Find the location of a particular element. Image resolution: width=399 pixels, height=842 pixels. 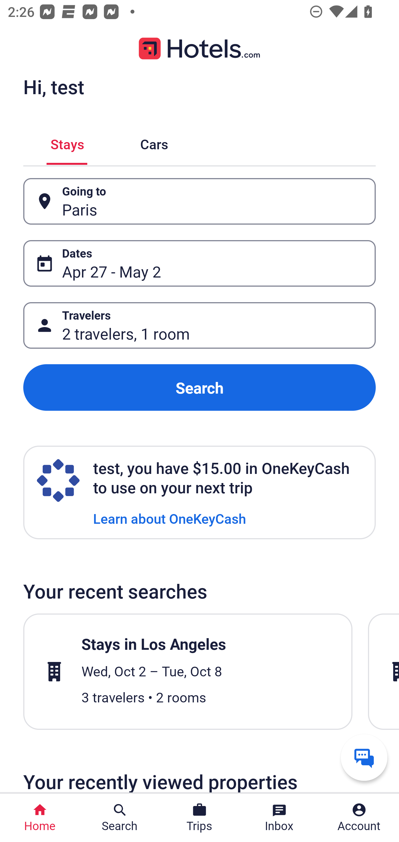

Get help from a virtual agent is located at coordinates (364, 757).